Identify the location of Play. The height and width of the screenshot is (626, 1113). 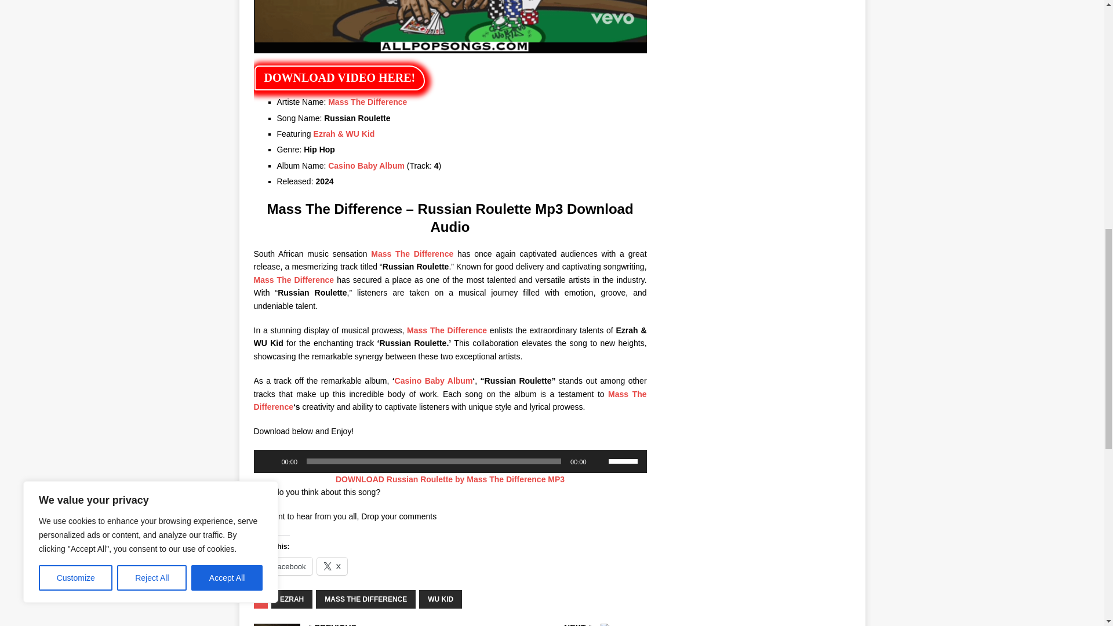
(269, 461).